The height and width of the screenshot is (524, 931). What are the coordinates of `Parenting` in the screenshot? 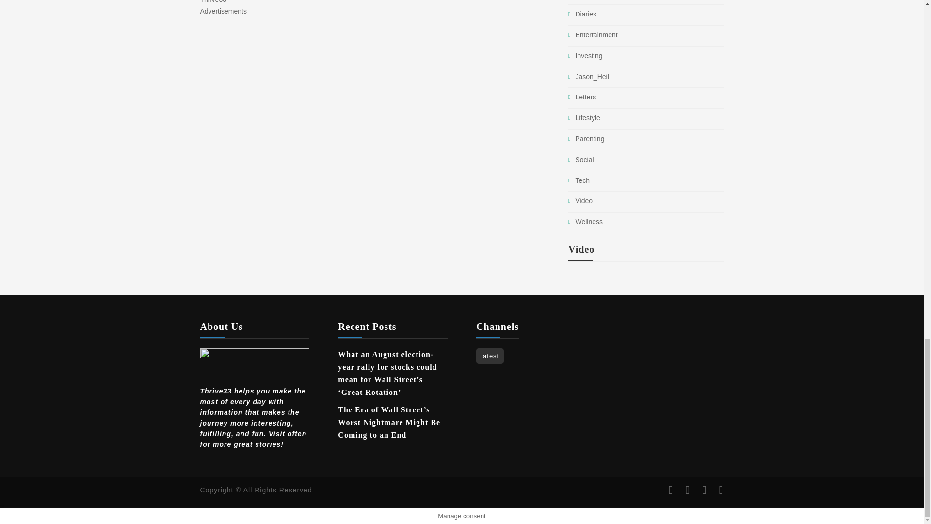 It's located at (590, 138).